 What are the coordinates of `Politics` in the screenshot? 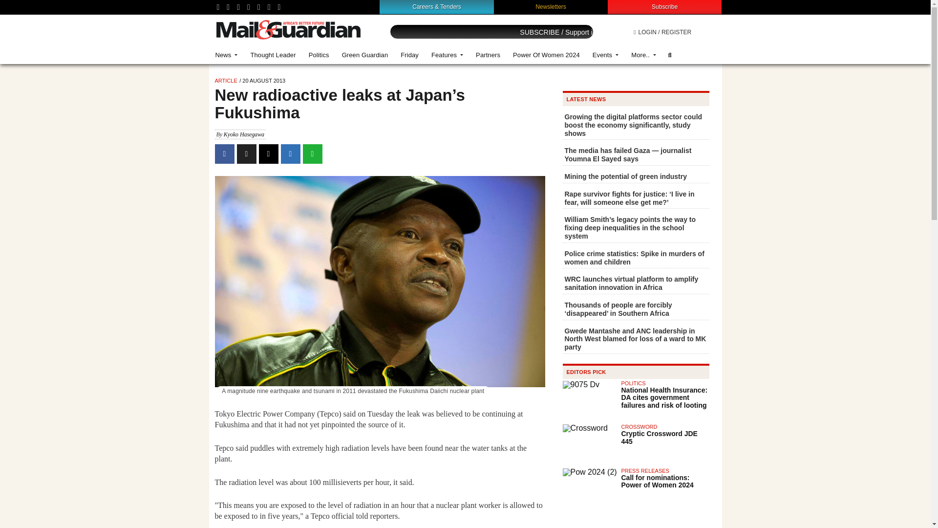 It's located at (319, 55).